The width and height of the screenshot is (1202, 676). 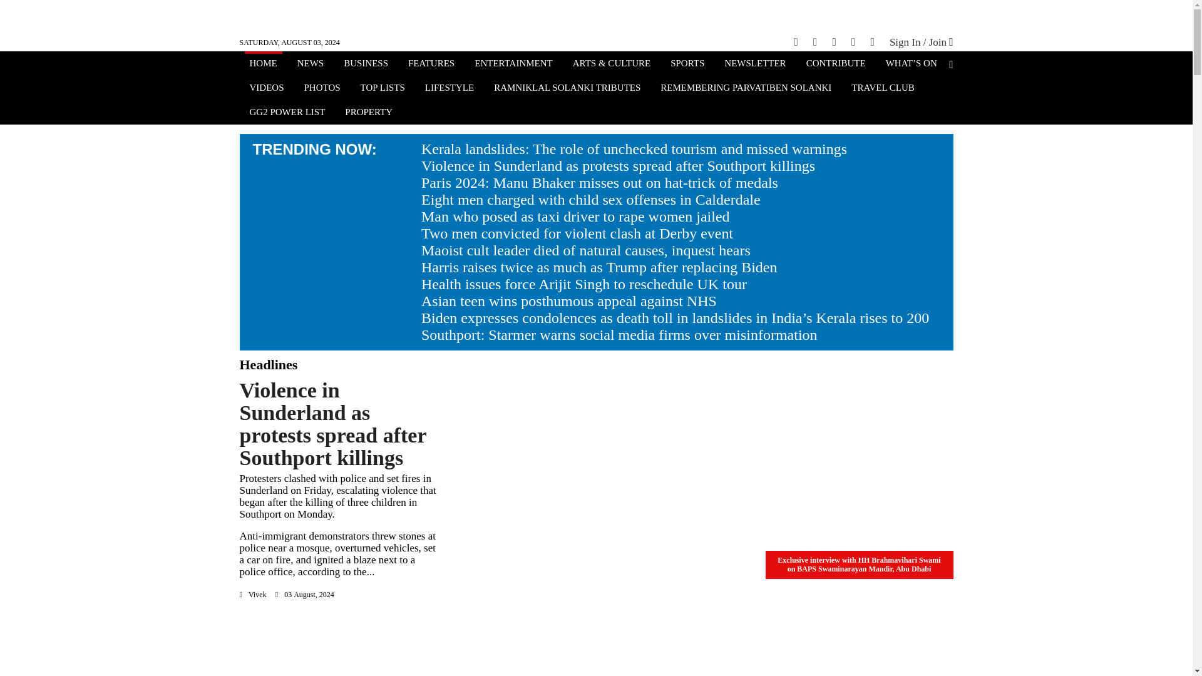 What do you see at coordinates (687, 64) in the screenshot?
I see `SPORTS` at bounding box center [687, 64].